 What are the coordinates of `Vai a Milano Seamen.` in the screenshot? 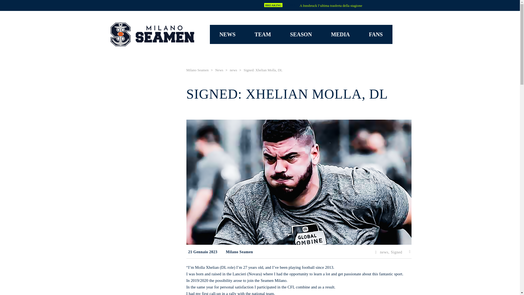 It's located at (197, 70).